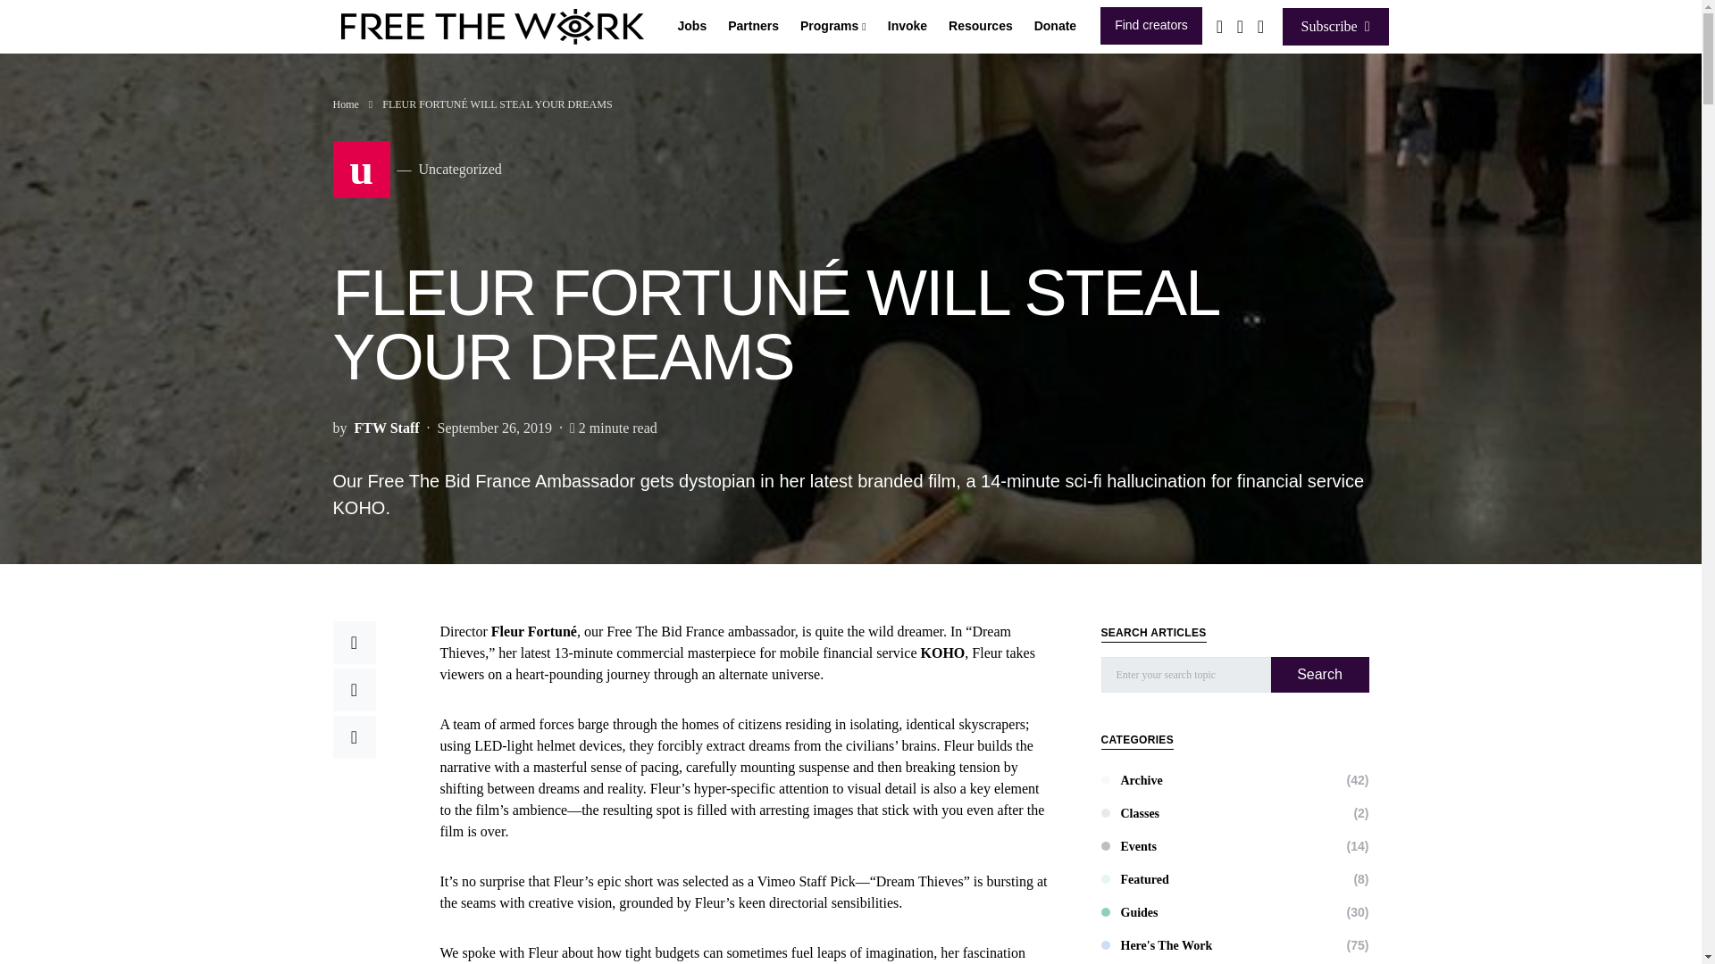 This screenshot has width=1715, height=964. I want to click on Subscribe, so click(1336, 25).